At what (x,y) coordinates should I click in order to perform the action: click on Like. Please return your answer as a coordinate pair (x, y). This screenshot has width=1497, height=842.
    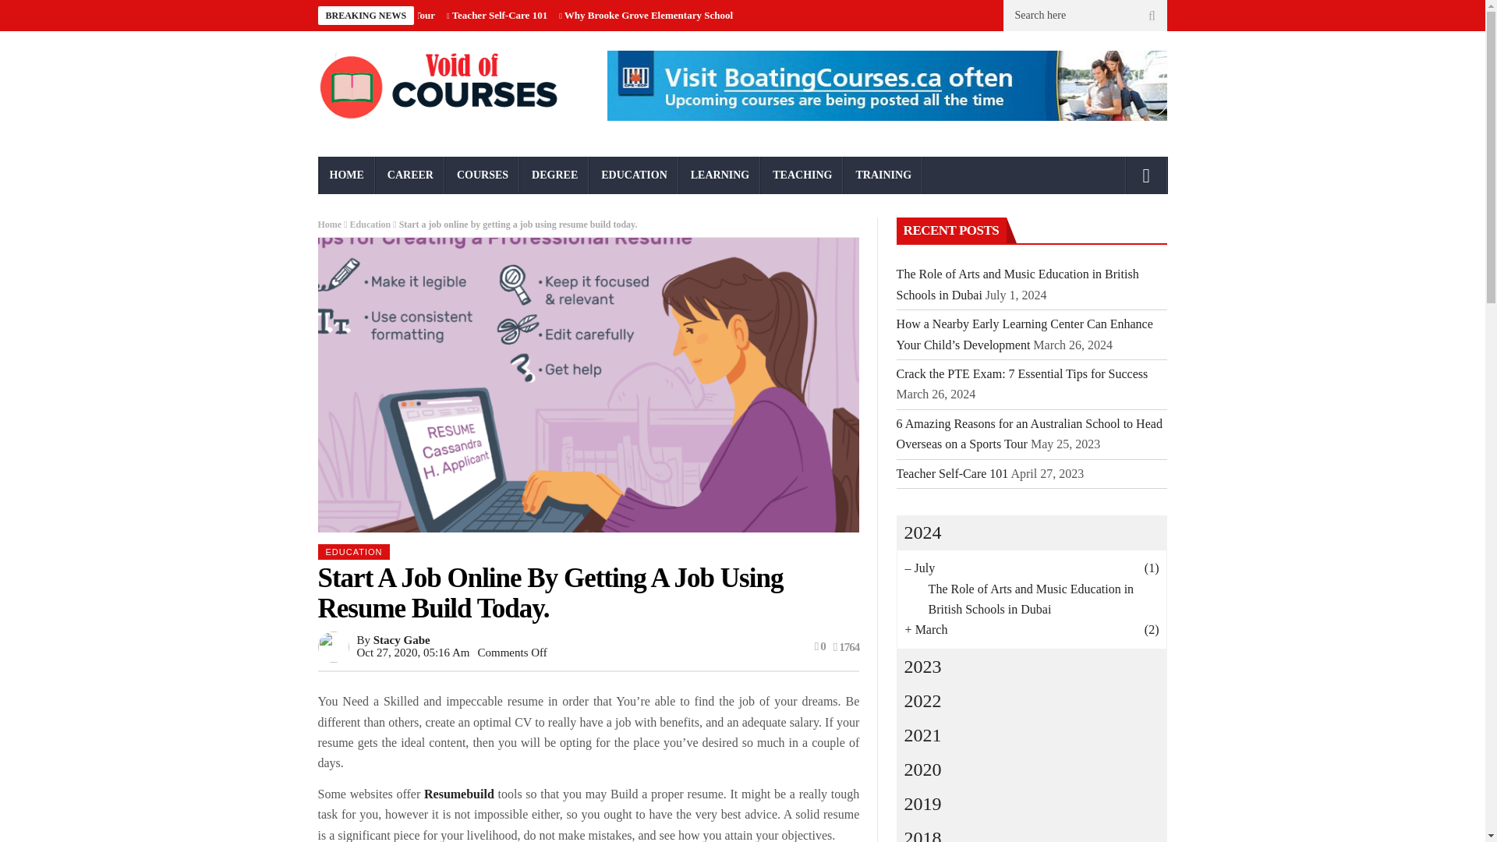
    Looking at the image, I should click on (820, 646).